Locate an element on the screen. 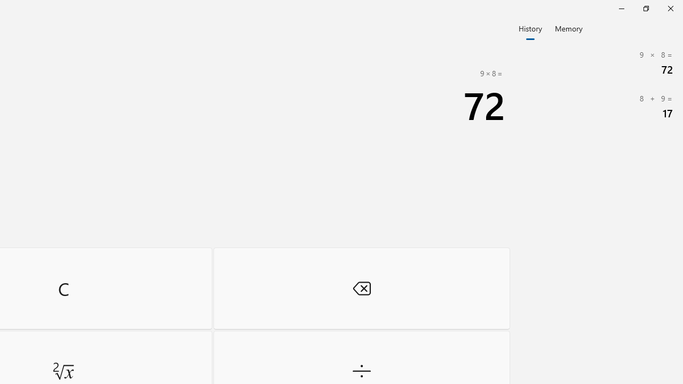  Backspace is located at coordinates (362, 288).